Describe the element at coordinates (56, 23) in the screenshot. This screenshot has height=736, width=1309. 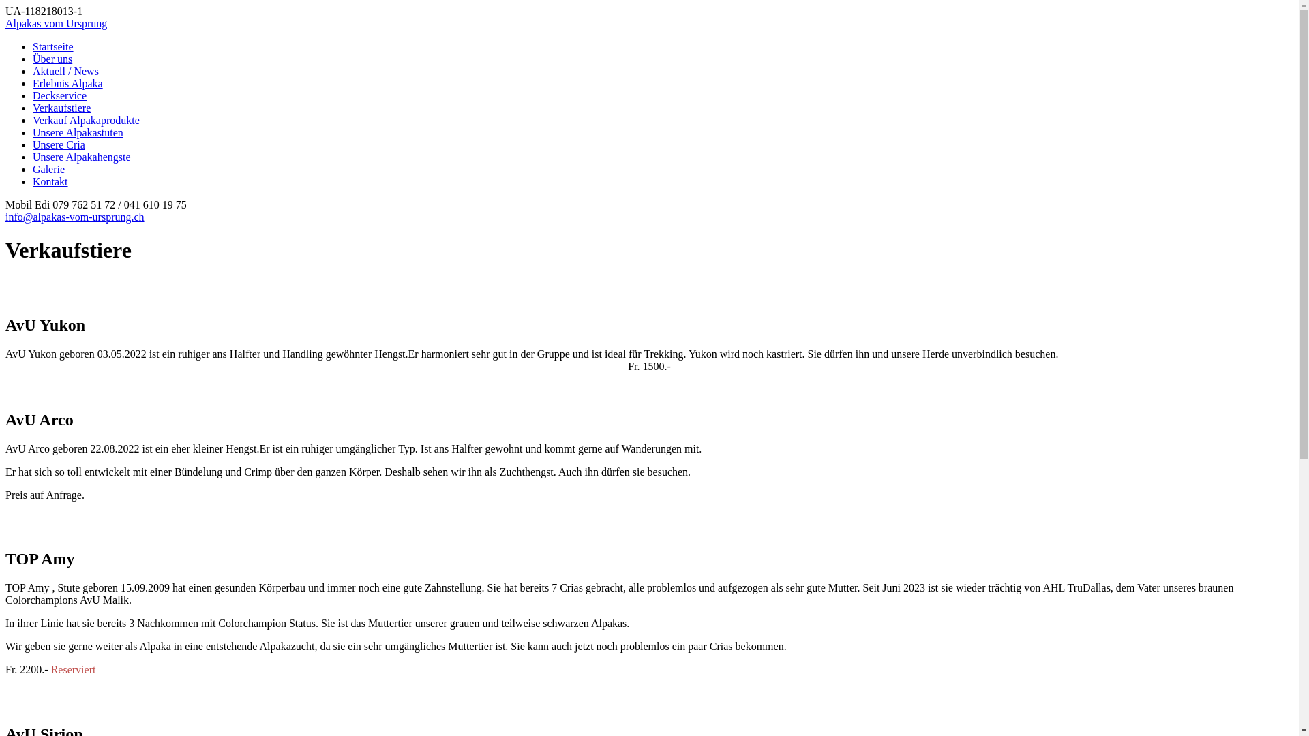
I see `Alpakas vom Ursprung` at that location.